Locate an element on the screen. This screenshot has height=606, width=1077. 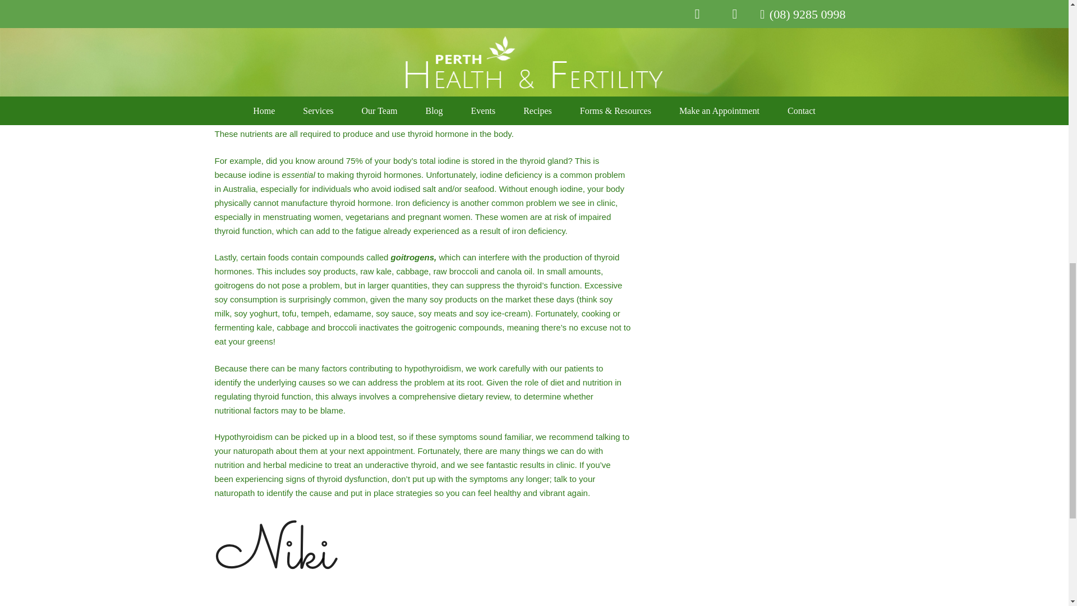
Back to top is located at coordinates (1046, 19).